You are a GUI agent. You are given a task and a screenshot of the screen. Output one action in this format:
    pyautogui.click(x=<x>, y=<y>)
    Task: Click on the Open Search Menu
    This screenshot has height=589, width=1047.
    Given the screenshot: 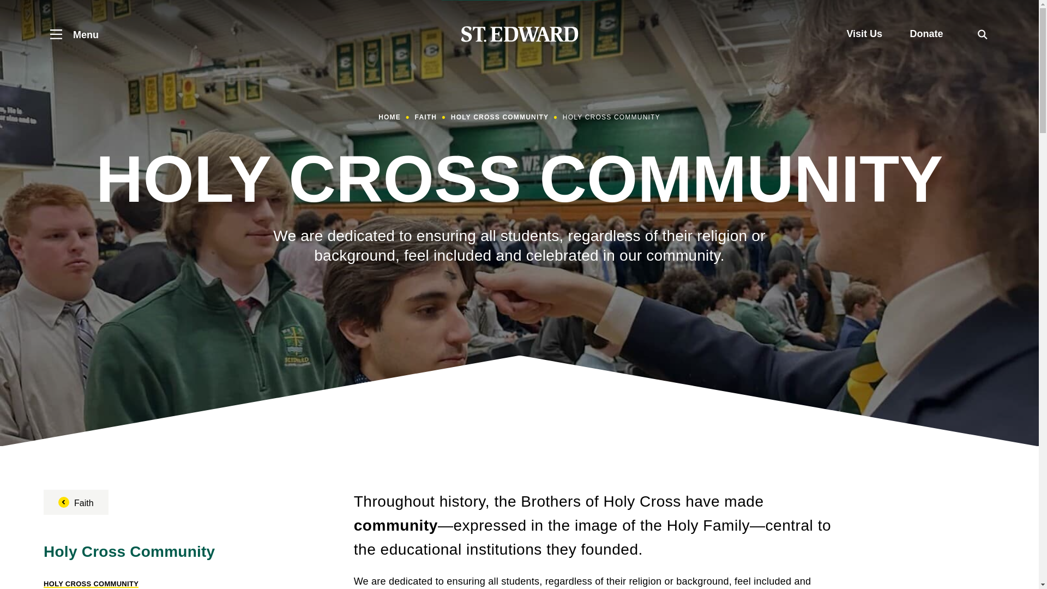 What is the action you would take?
    pyautogui.click(x=983, y=34)
    